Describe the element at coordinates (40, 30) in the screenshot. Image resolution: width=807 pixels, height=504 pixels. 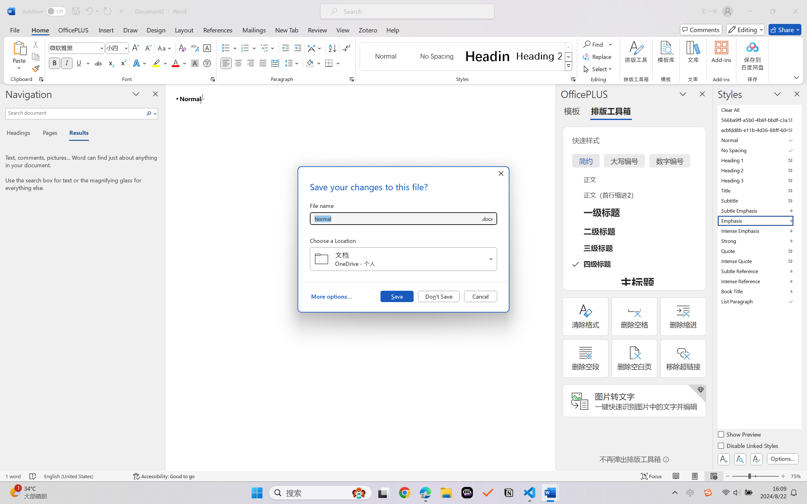
I see `Home` at that location.